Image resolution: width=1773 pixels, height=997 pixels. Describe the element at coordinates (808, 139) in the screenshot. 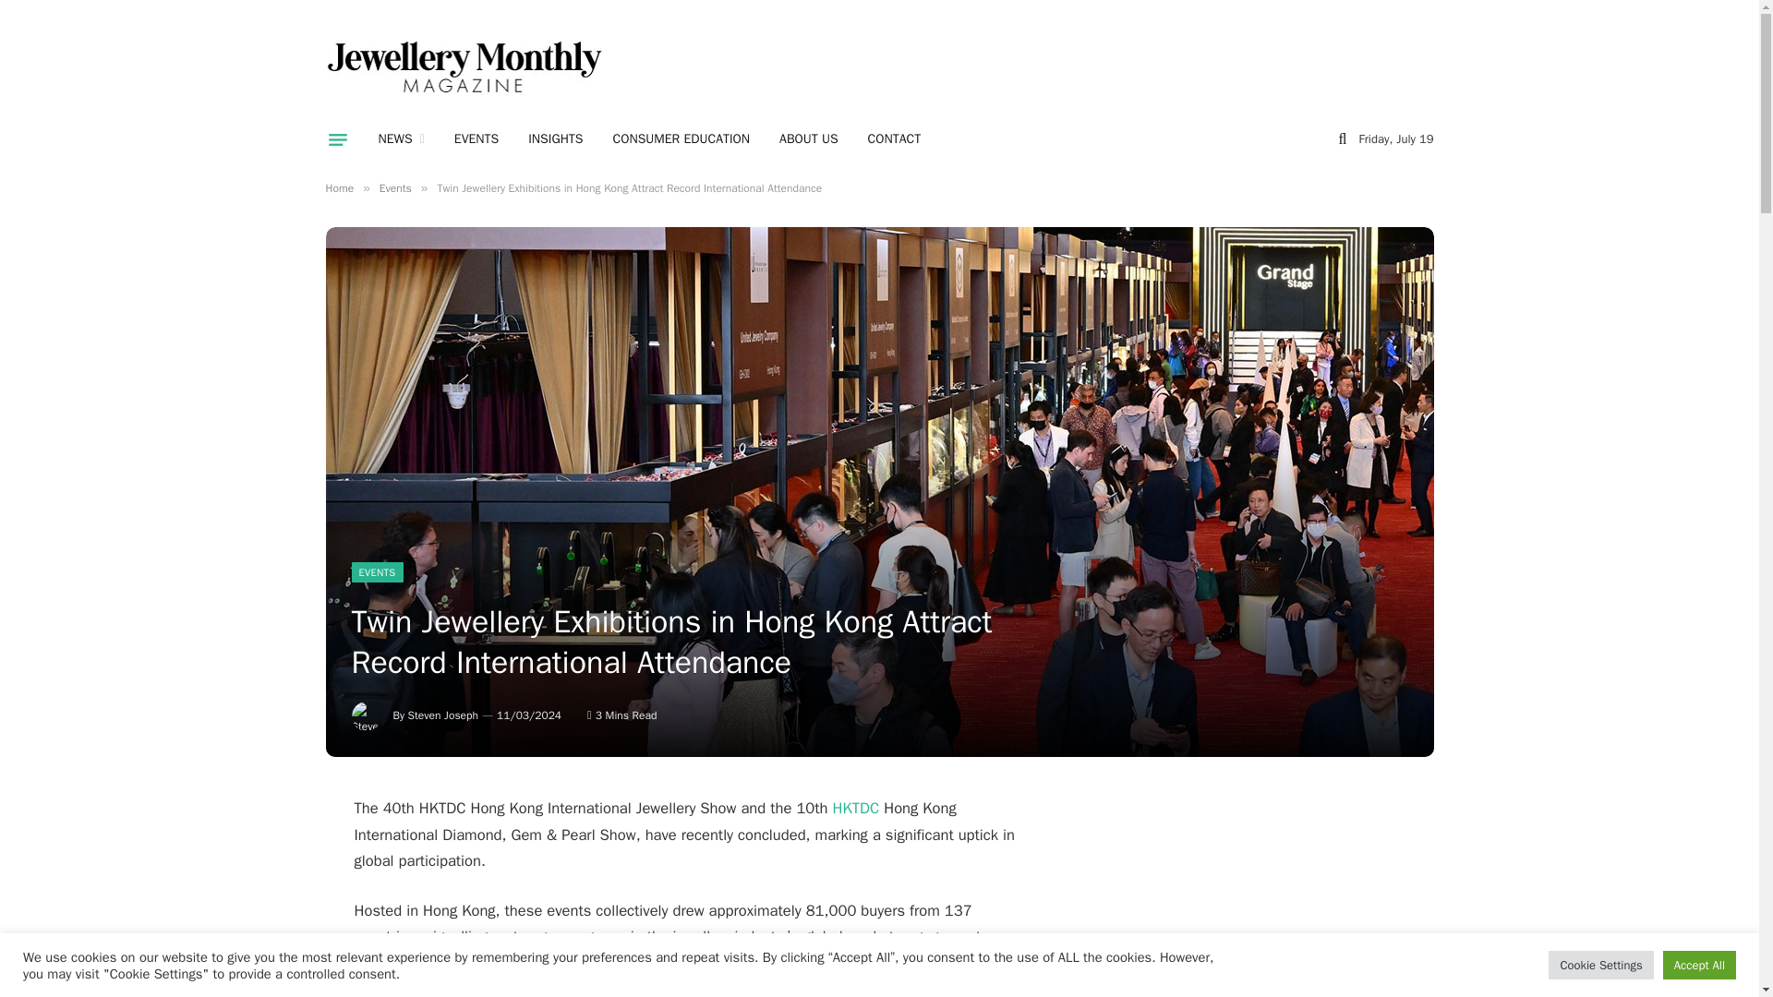

I see `ABOUT US` at that location.